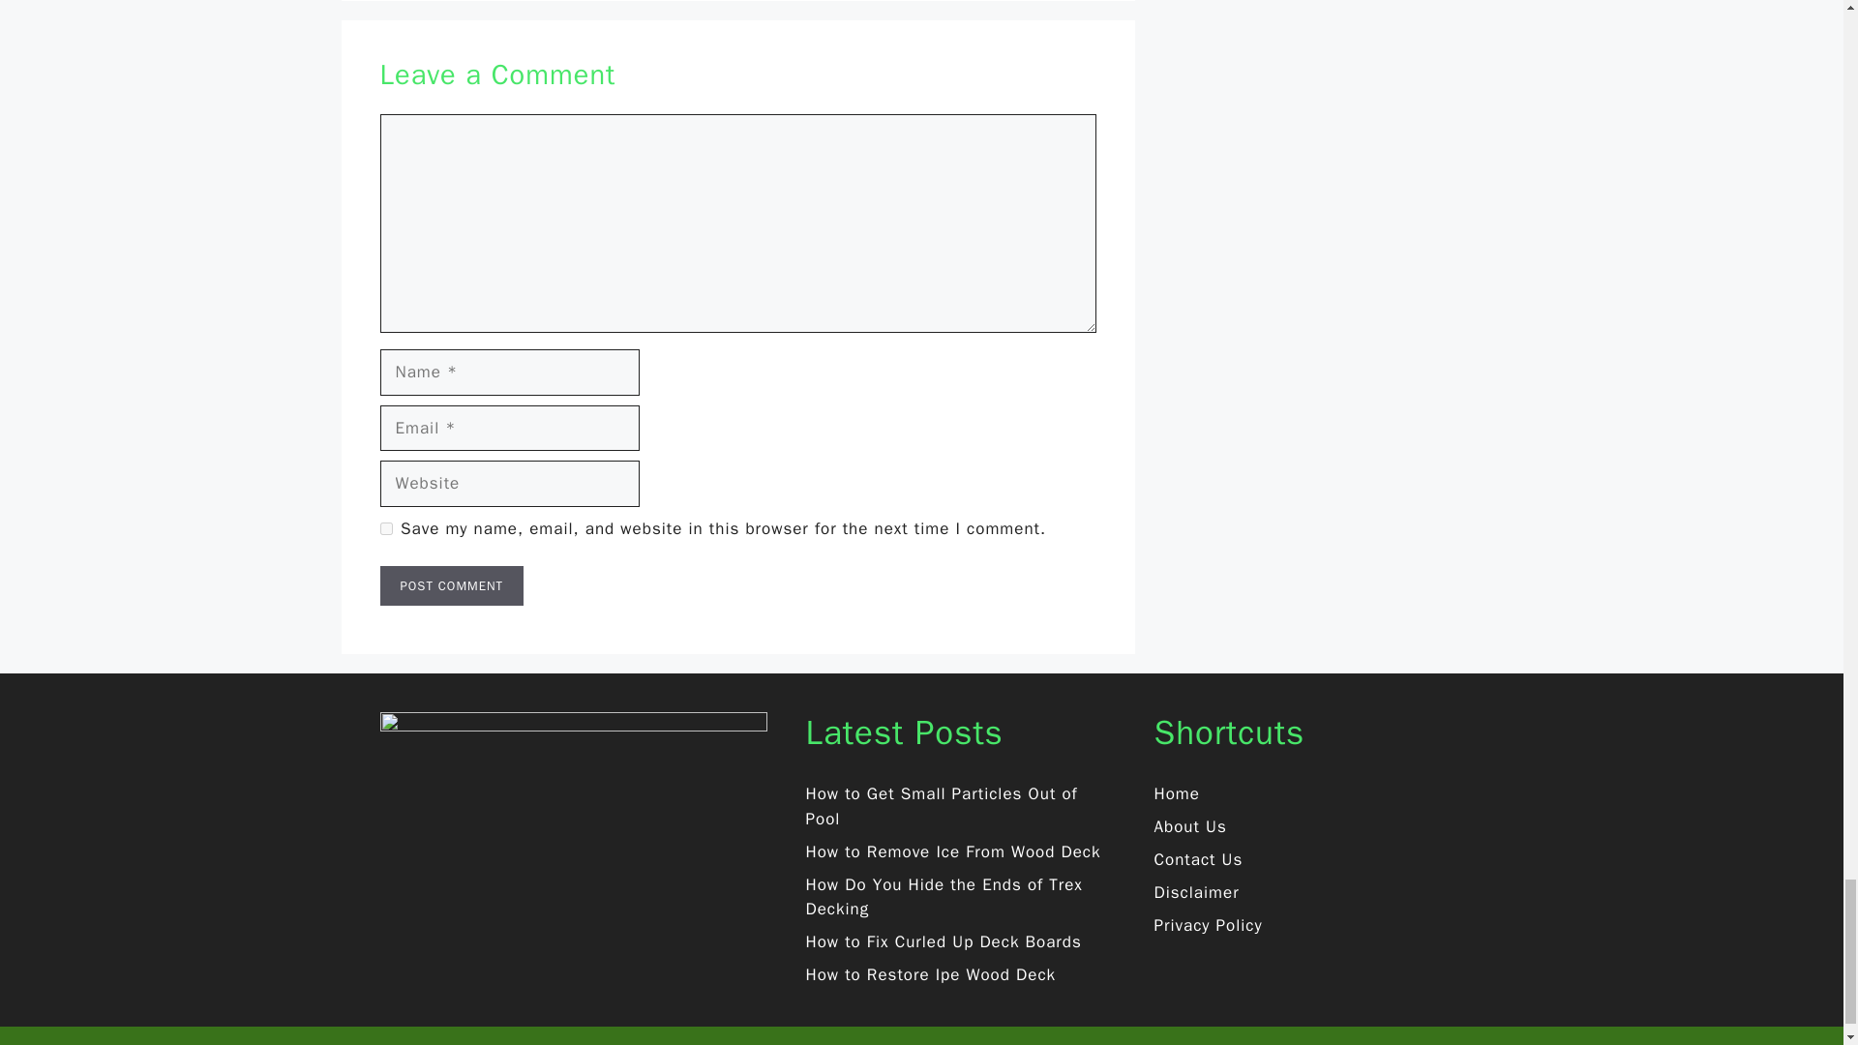 Image resolution: width=1858 pixels, height=1045 pixels. What do you see at coordinates (943, 941) in the screenshot?
I see `How to Fix Curled Up Deck Boards` at bounding box center [943, 941].